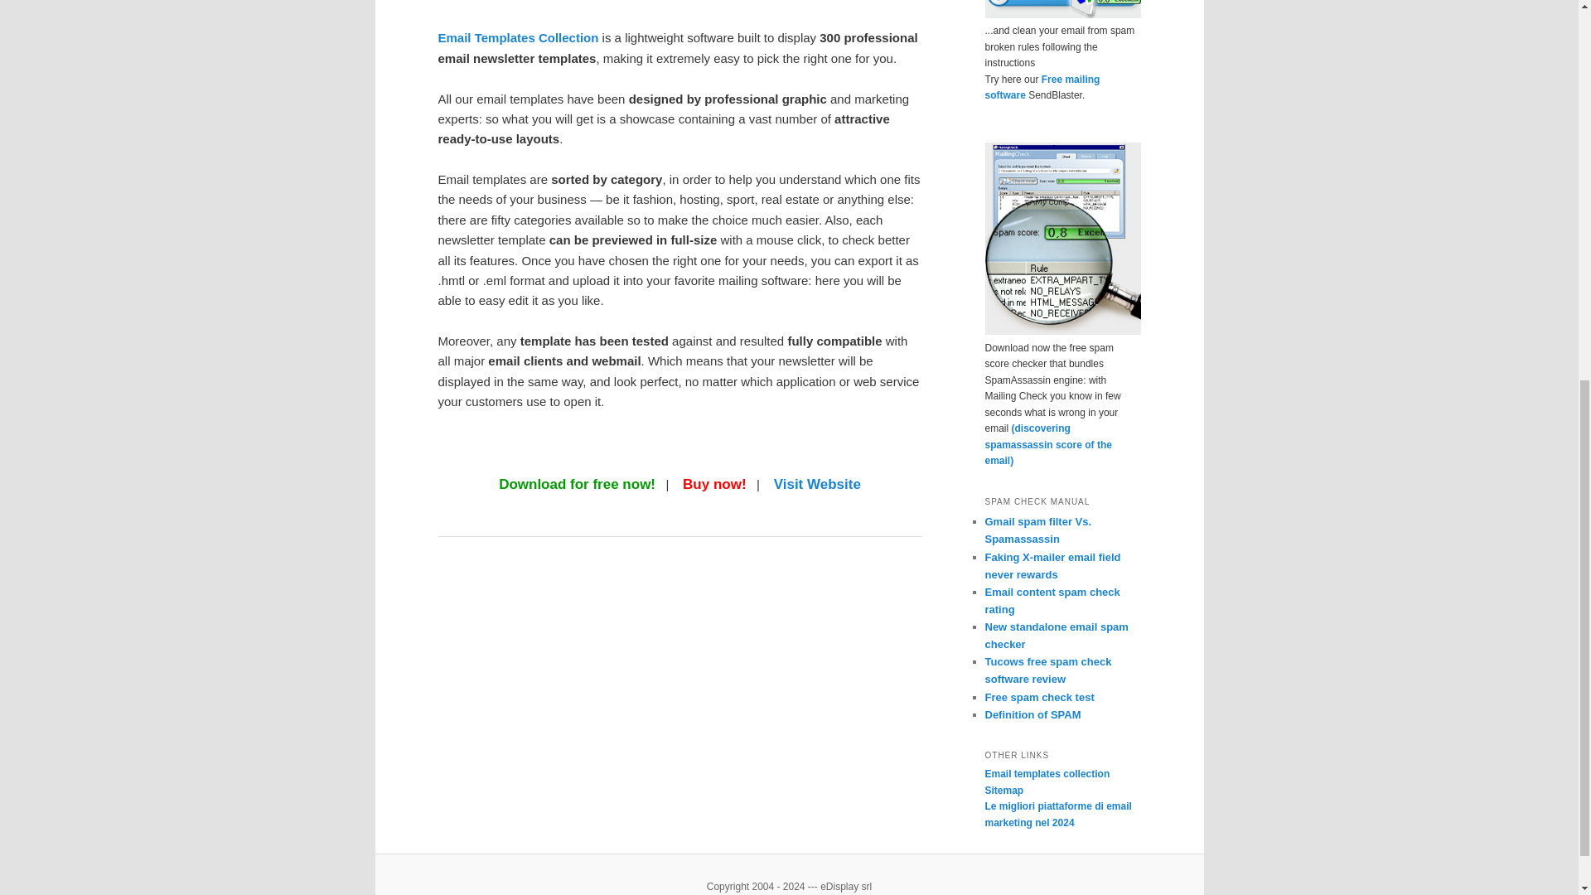 The width and height of the screenshot is (1591, 895). What do you see at coordinates (1039, 696) in the screenshot?
I see `Free spam check test` at bounding box center [1039, 696].